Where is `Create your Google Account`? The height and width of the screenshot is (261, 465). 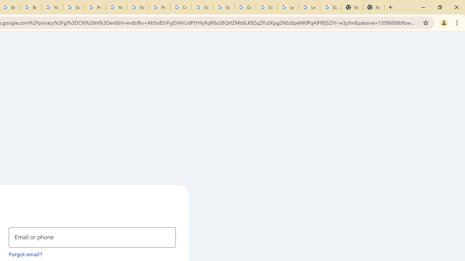
Create your Google Account is located at coordinates (181, 7).